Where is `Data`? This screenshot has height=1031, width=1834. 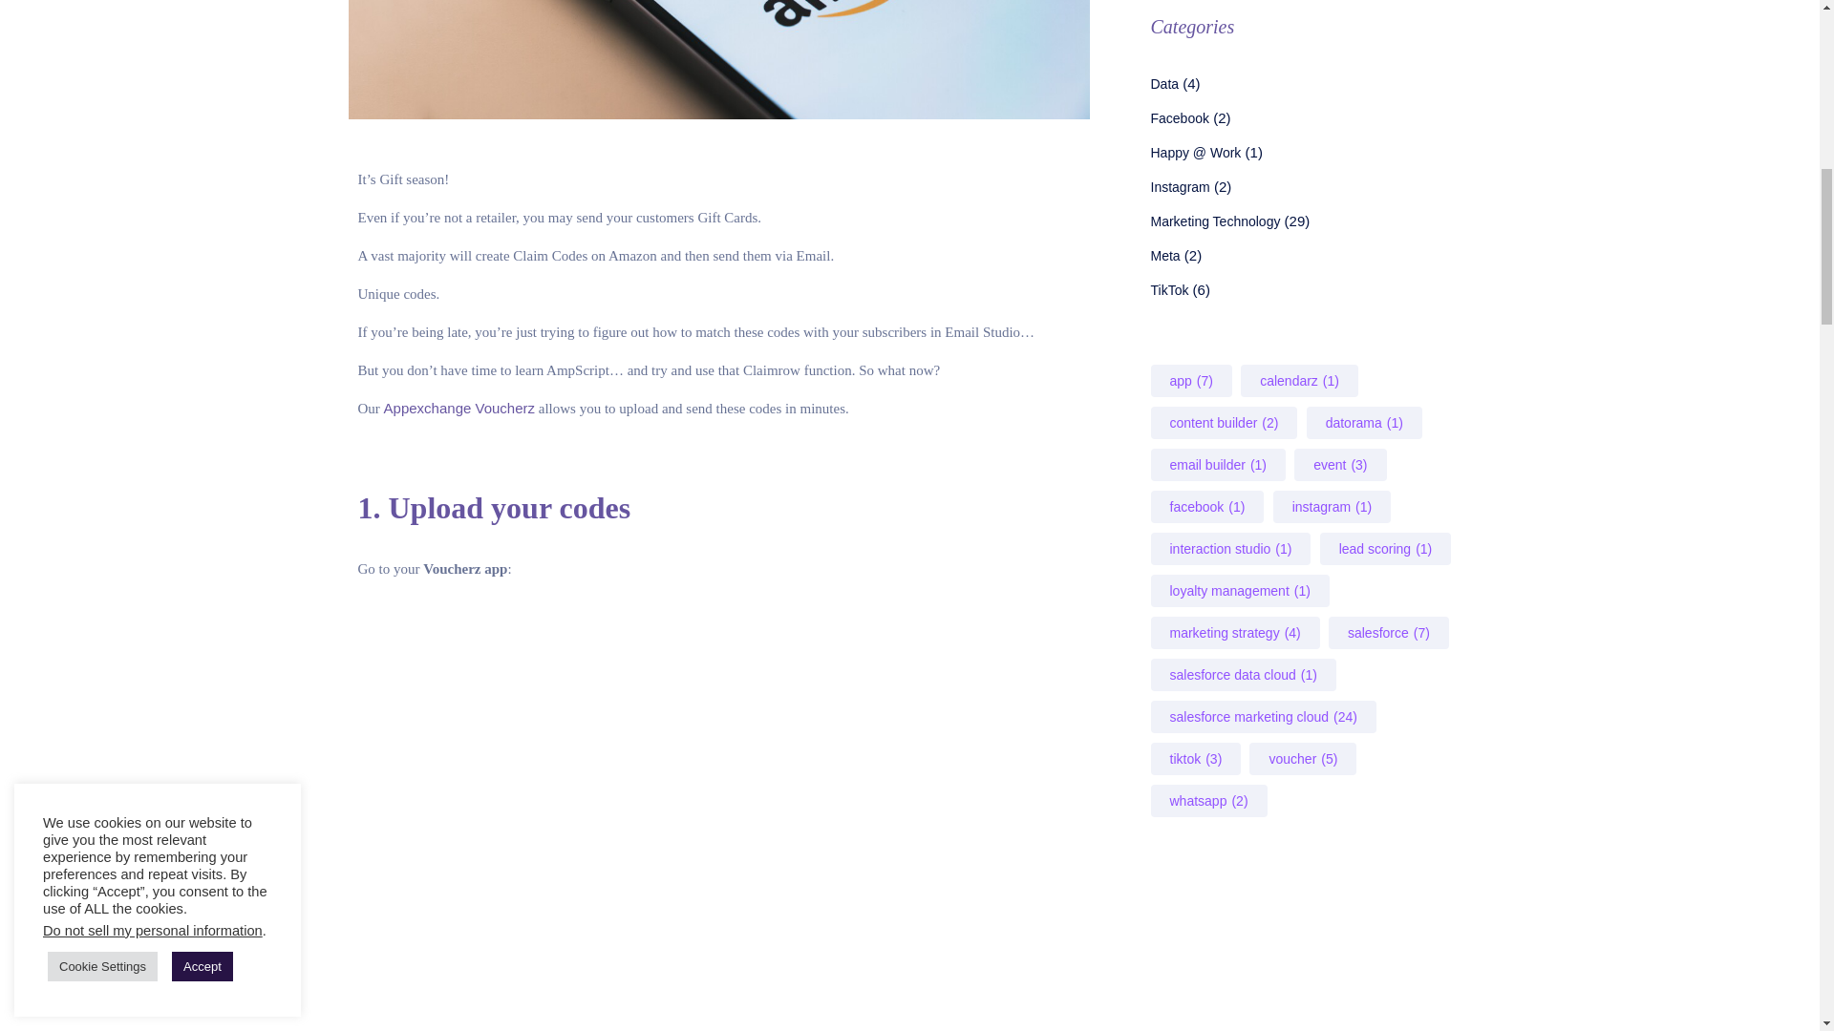 Data is located at coordinates (1163, 84).